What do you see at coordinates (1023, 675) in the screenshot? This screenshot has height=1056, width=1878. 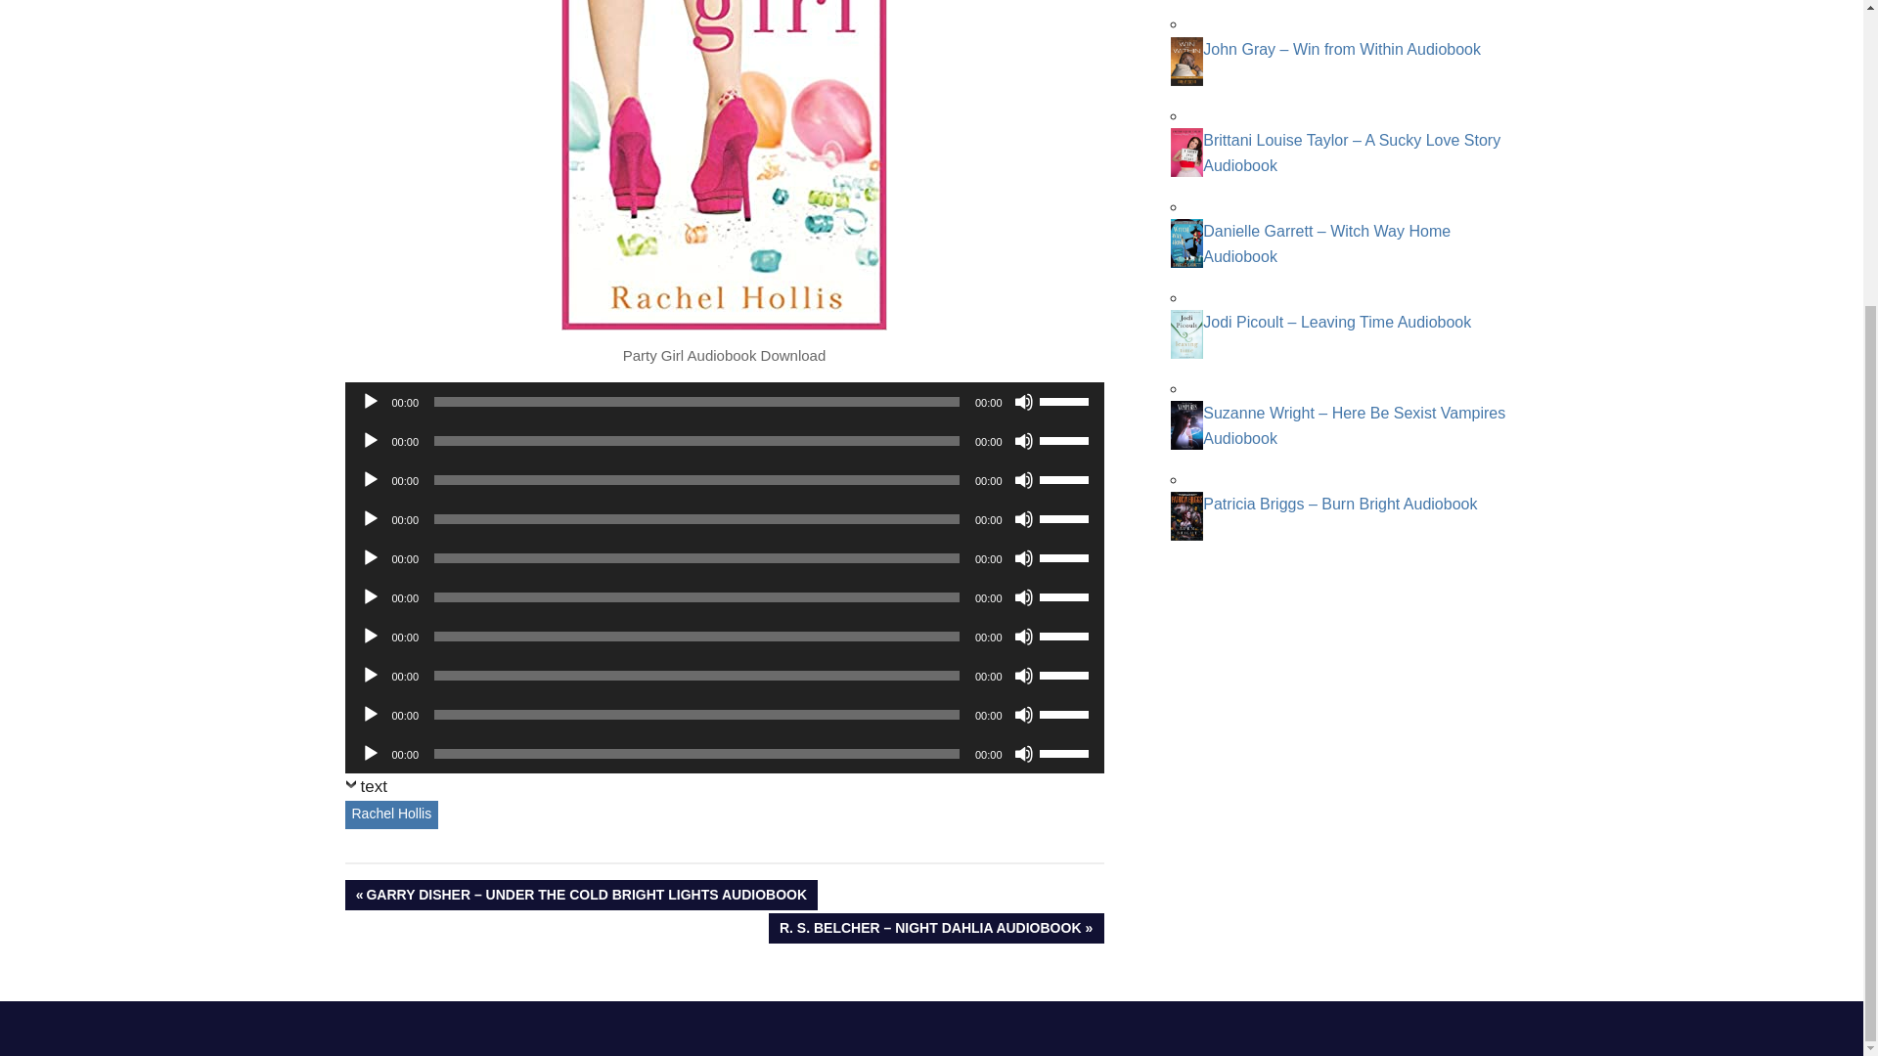 I see `Mute` at bounding box center [1023, 675].